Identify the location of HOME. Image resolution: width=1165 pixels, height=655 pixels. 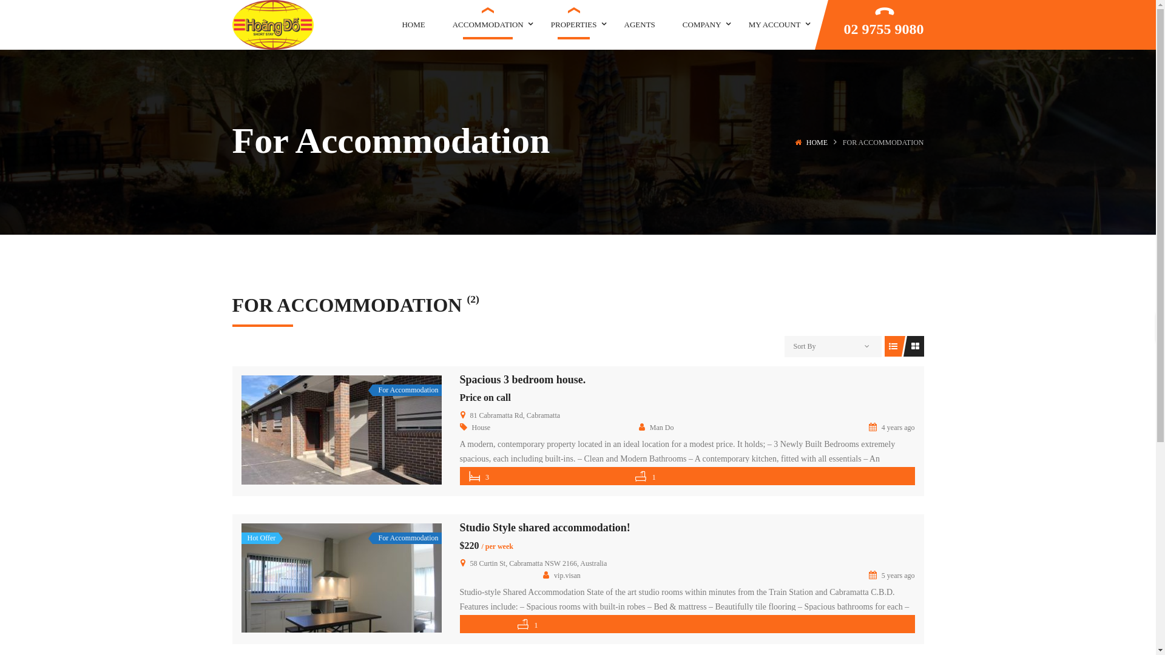
(817, 143).